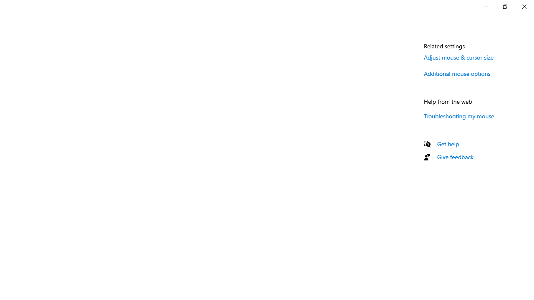 This screenshot has height=300, width=534. What do you see at coordinates (457, 73) in the screenshot?
I see `Additional mouse options` at bounding box center [457, 73].